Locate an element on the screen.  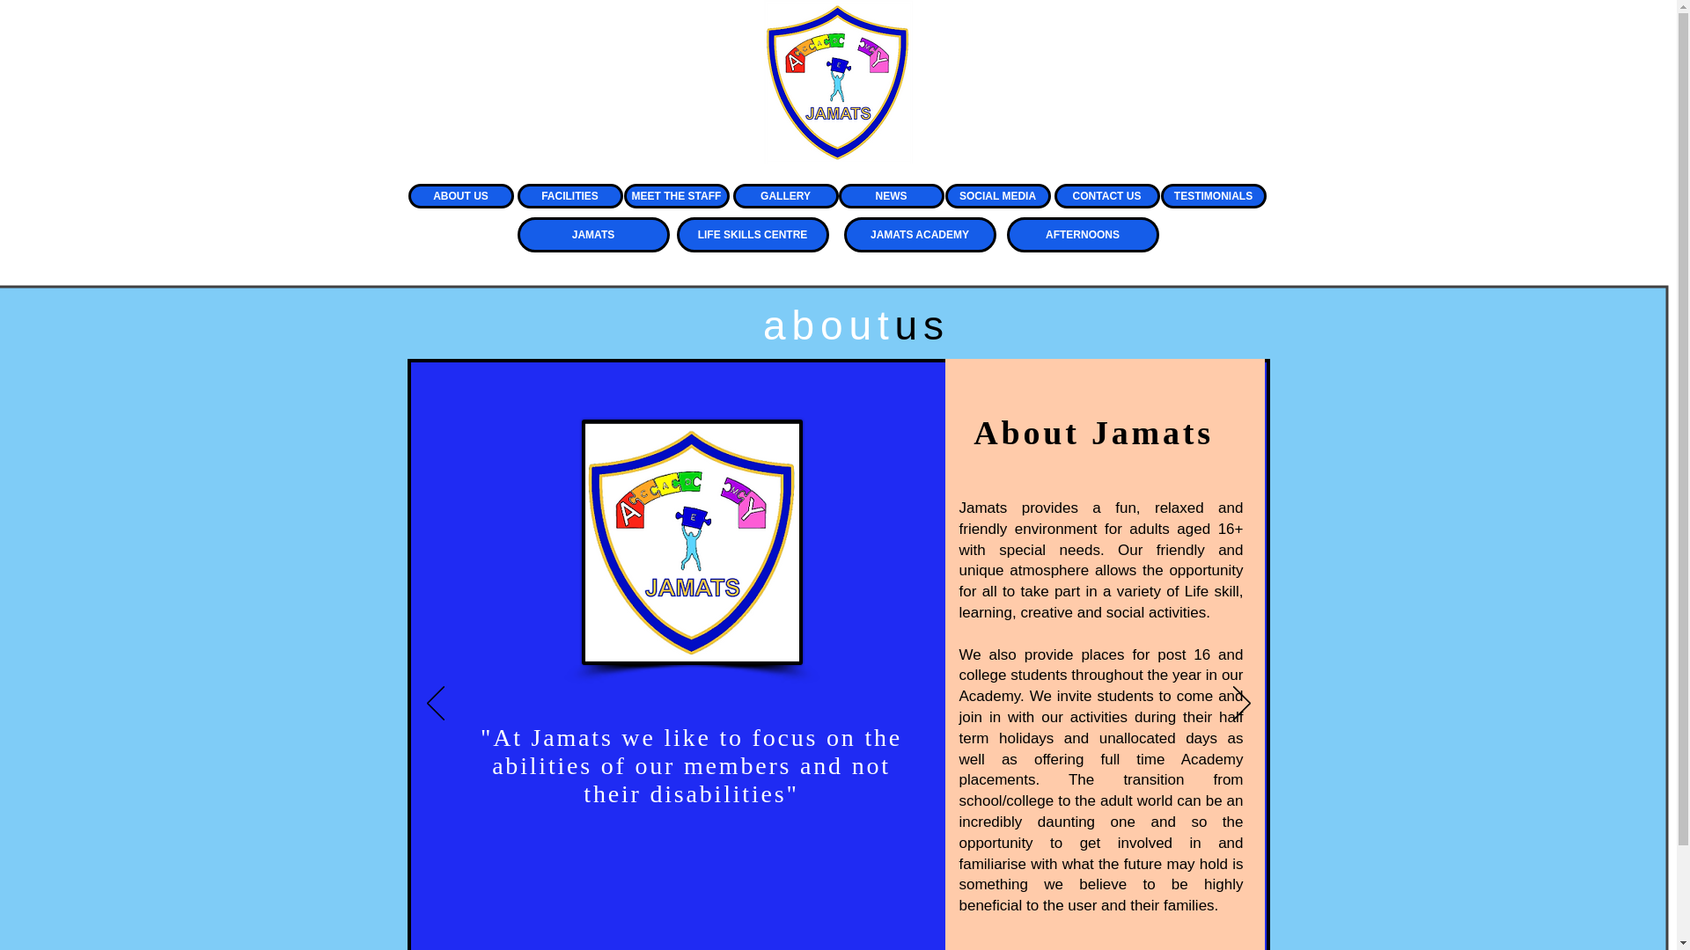
GALLERY is located at coordinates (785, 195).